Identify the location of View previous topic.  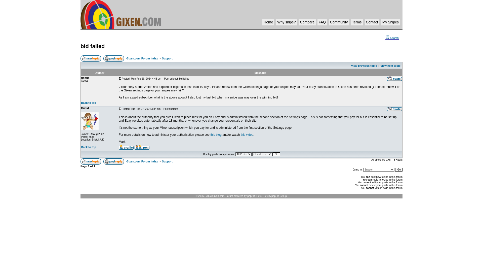
(364, 65).